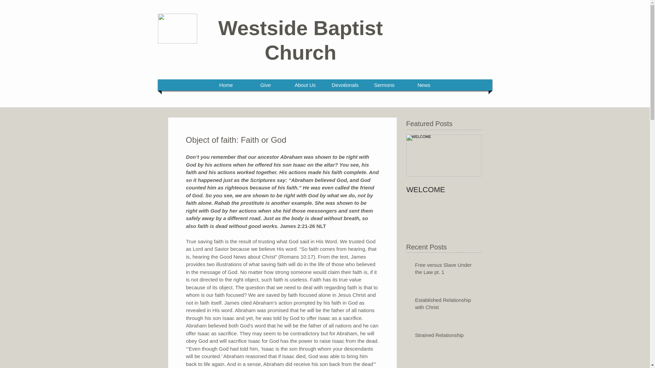  Describe the element at coordinates (305, 85) in the screenshot. I see `About Us` at that location.